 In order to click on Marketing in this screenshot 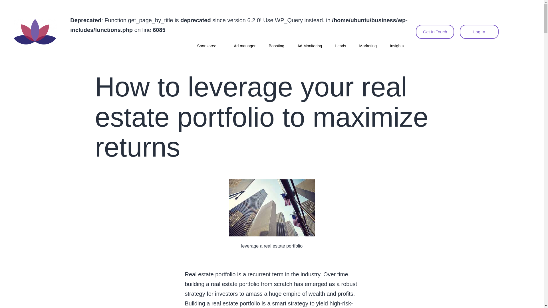, I will do `click(368, 46)`.